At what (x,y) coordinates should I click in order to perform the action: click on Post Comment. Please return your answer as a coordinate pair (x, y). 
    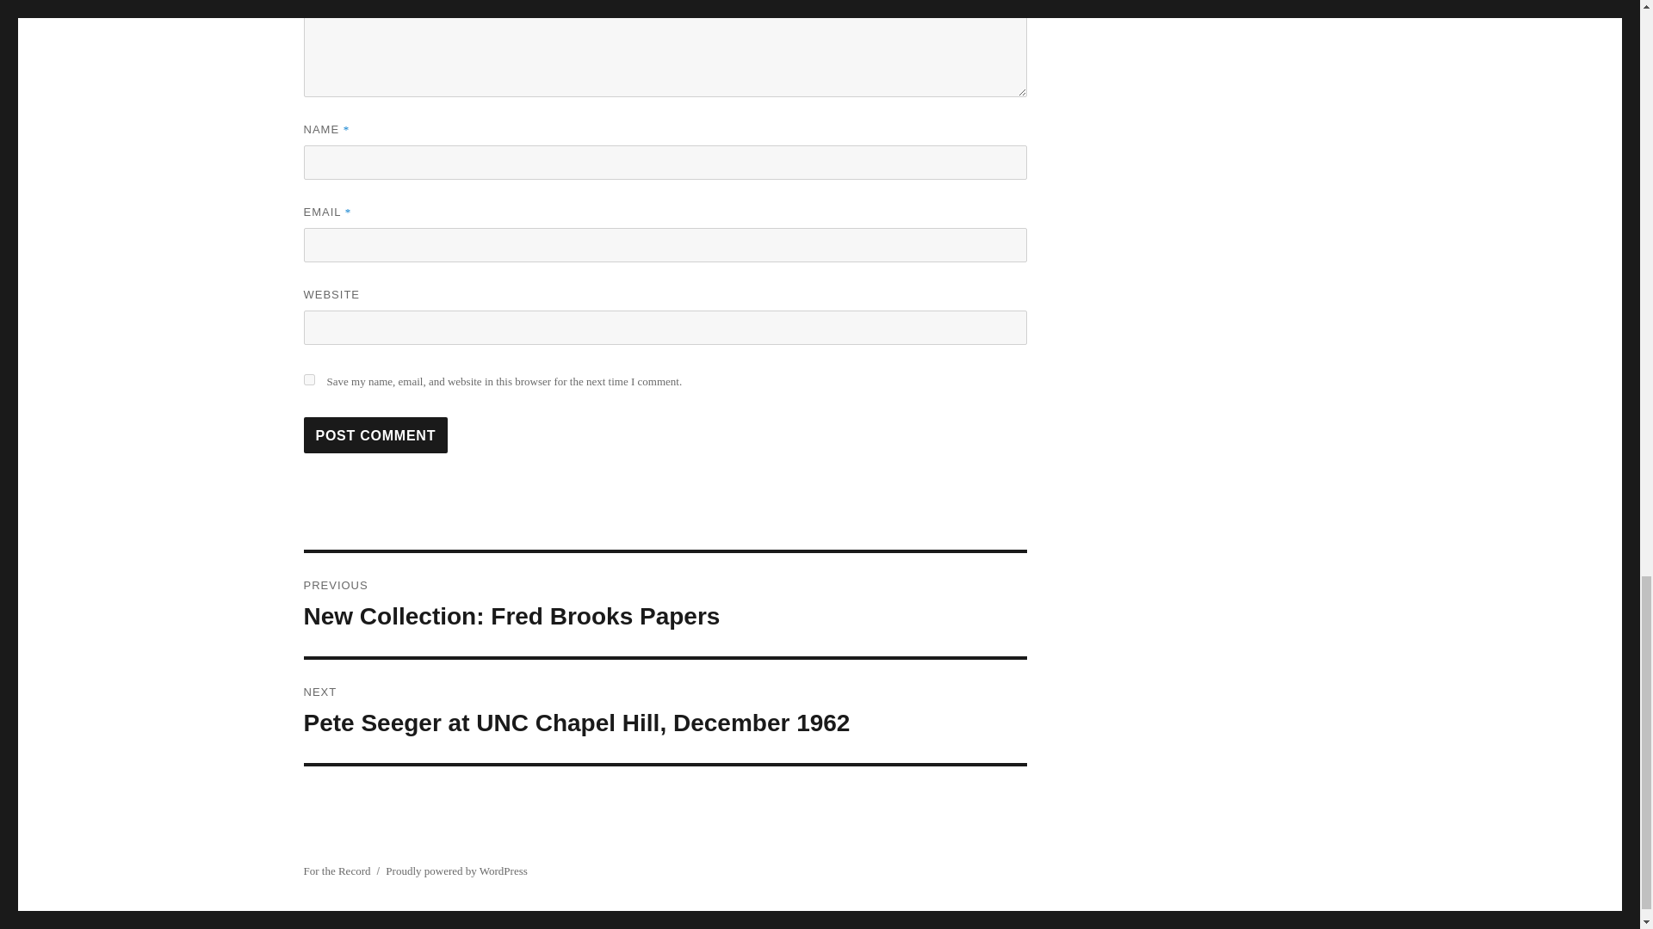
    Looking at the image, I should click on (375, 435).